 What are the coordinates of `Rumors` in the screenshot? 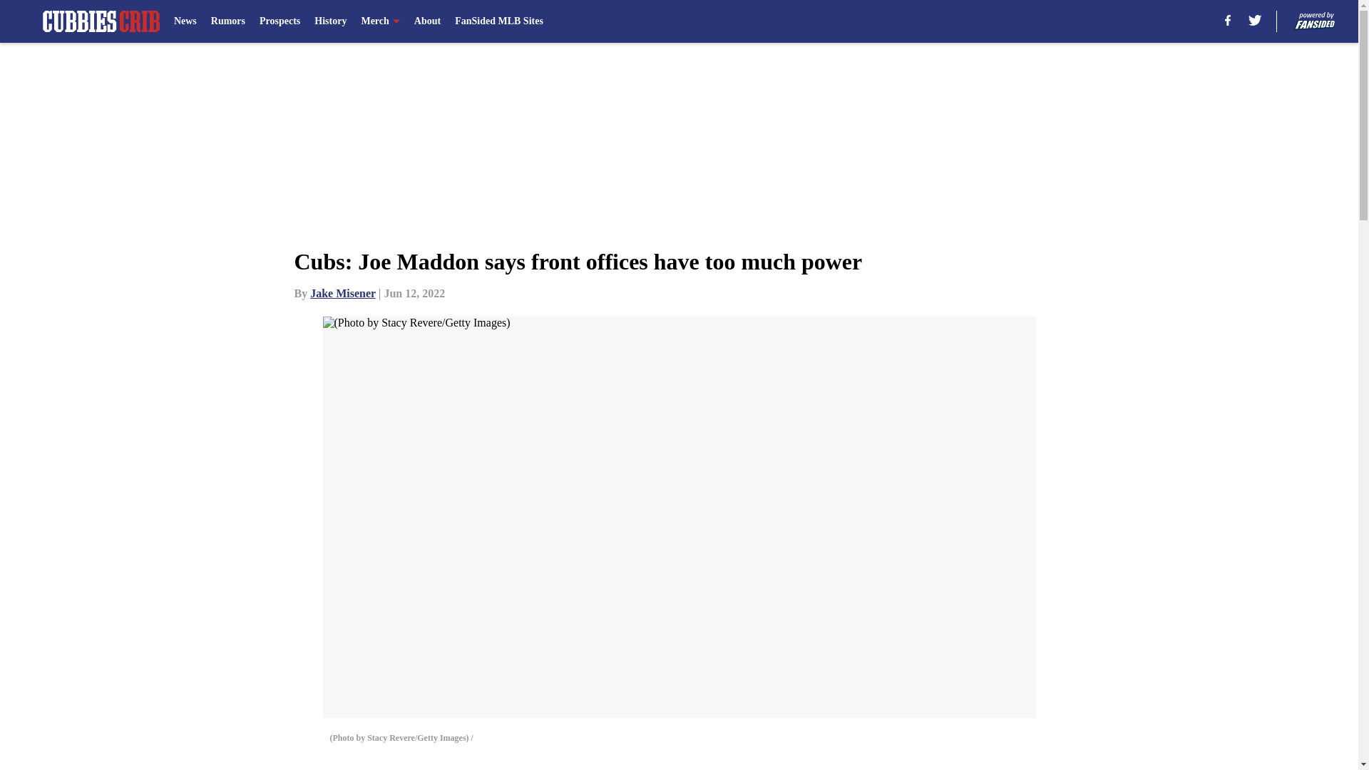 It's located at (227, 21).